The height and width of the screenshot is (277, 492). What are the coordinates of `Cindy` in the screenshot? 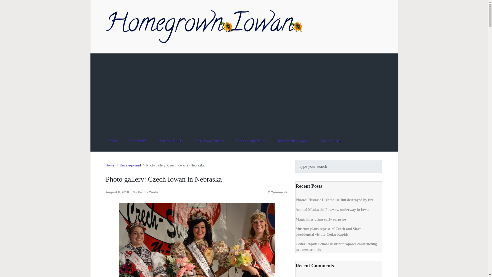 It's located at (153, 192).